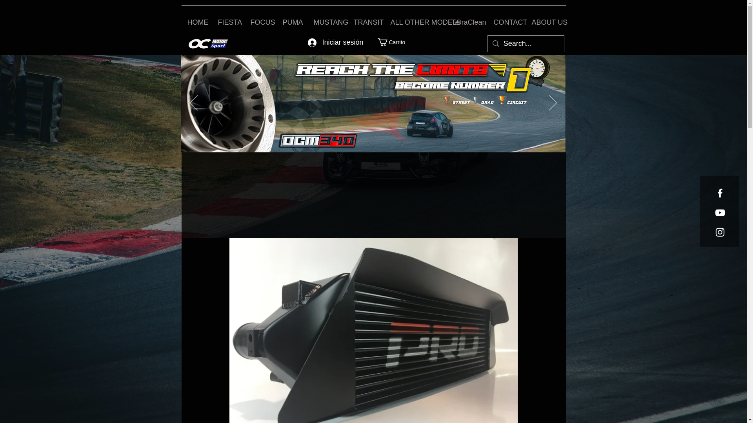 The height and width of the screenshot is (423, 753). What do you see at coordinates (196, 23) in the screenshot?
I see `HOME` at bounding box center [196, 23].